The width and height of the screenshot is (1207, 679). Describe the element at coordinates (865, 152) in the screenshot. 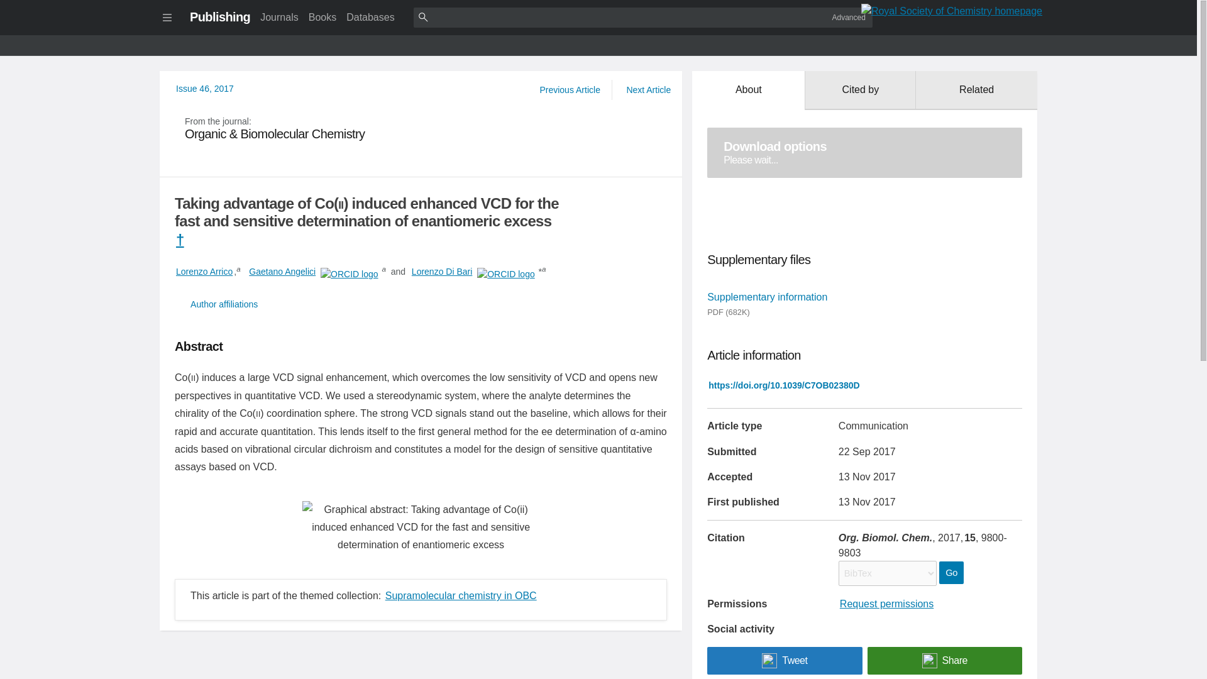

I see `Advanced` at that location.